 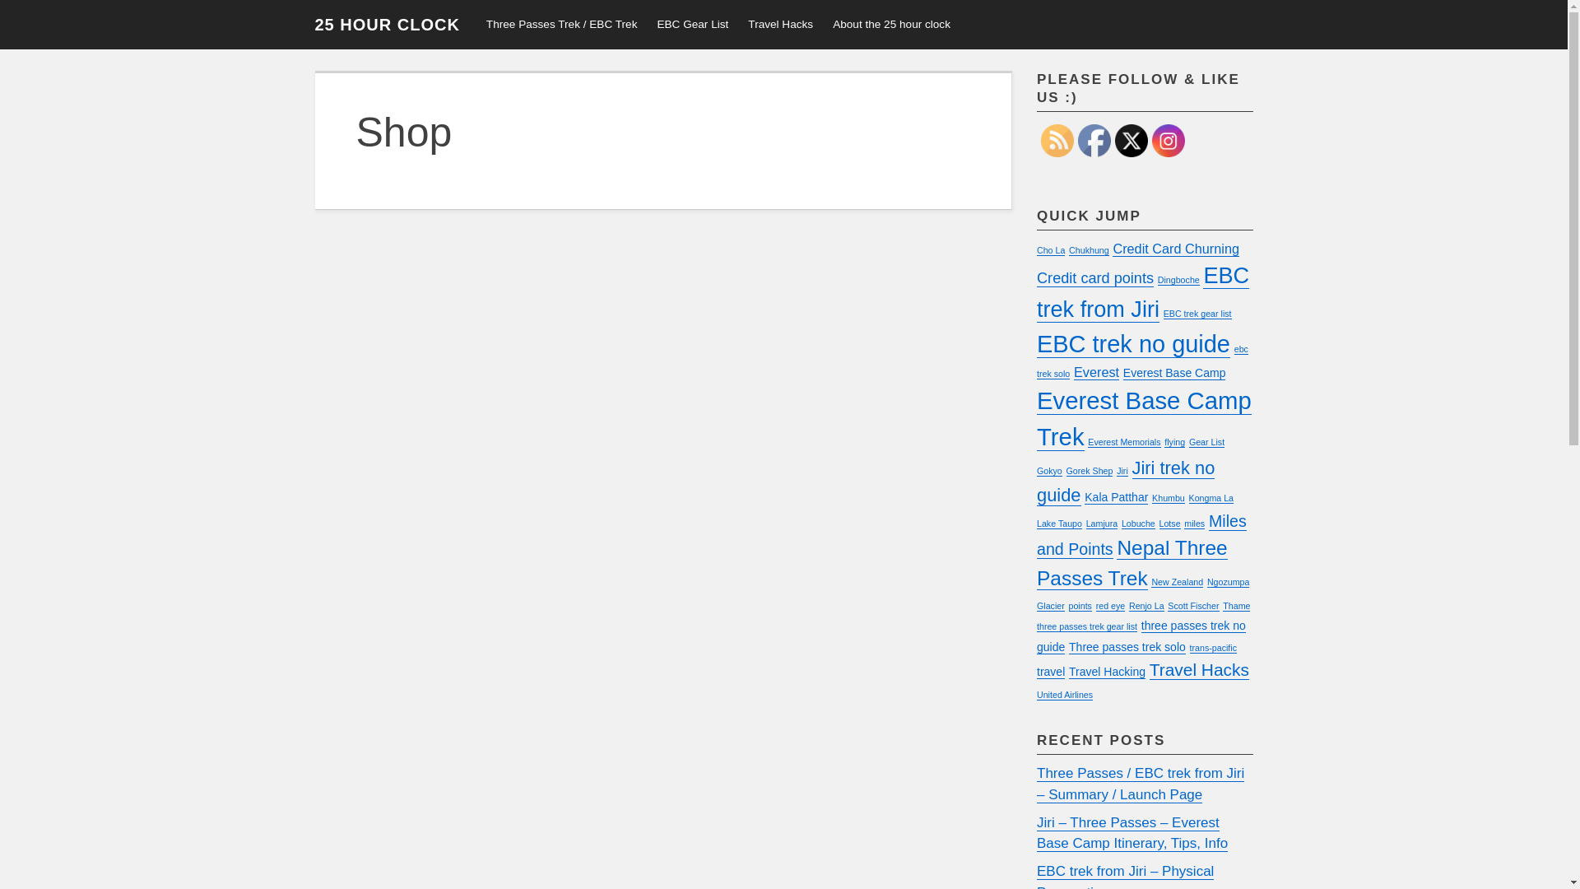 What do you see at coordinates (1103, 524) in the screenshot?
I see `Lamjura` at bounding box center [1103, 524].